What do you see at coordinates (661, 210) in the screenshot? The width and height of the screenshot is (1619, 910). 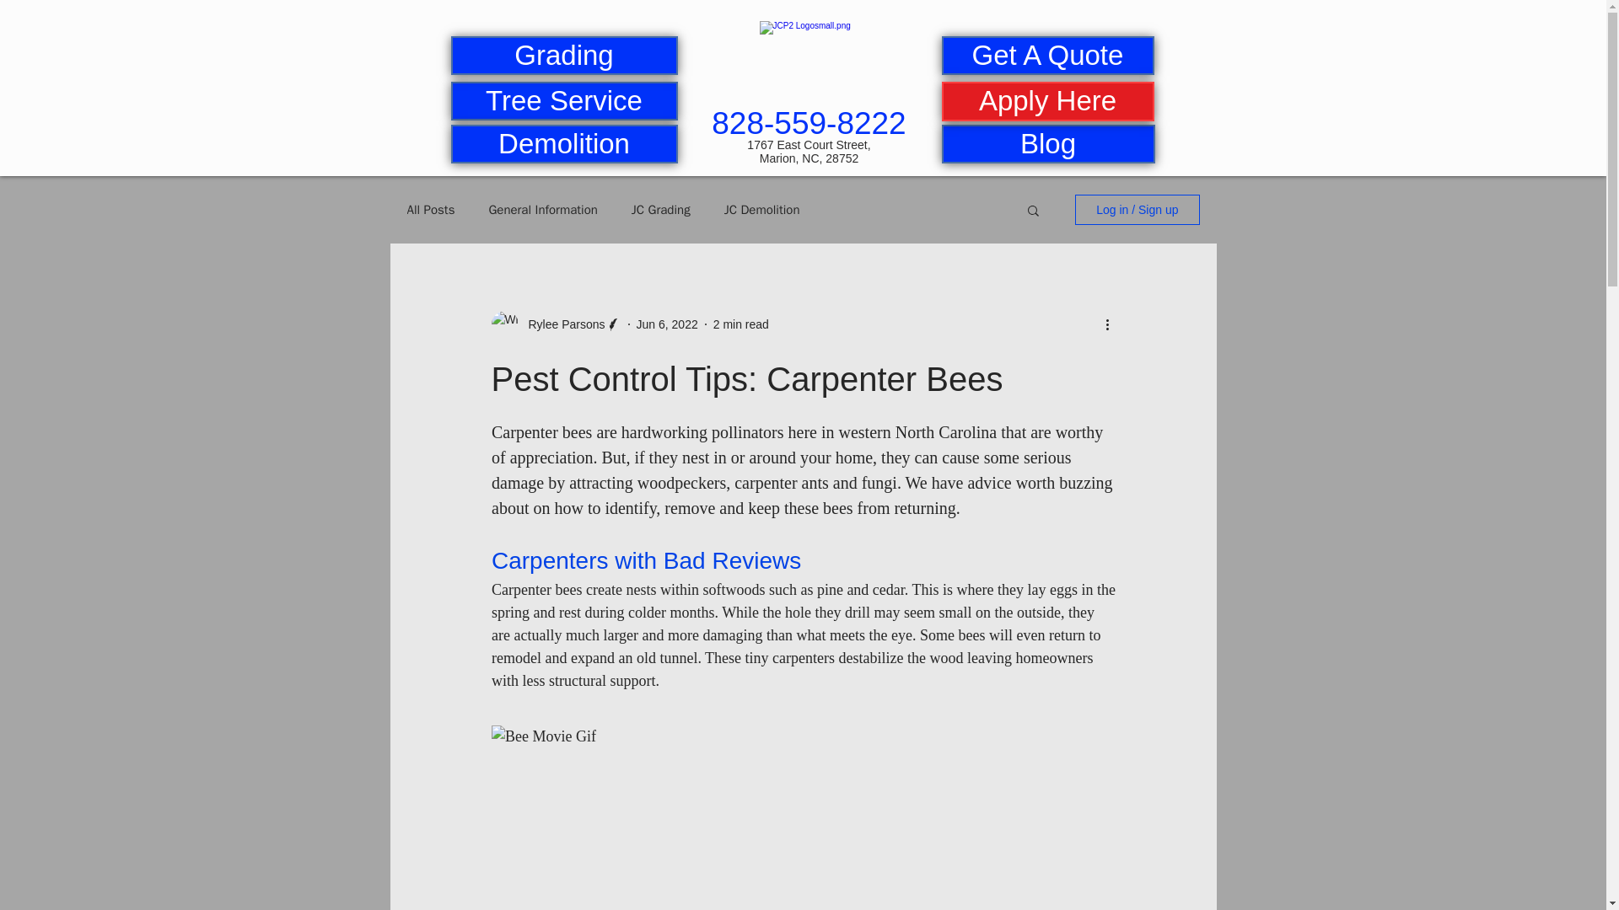 I see `JC Grading` at bounding box center [661, 210].